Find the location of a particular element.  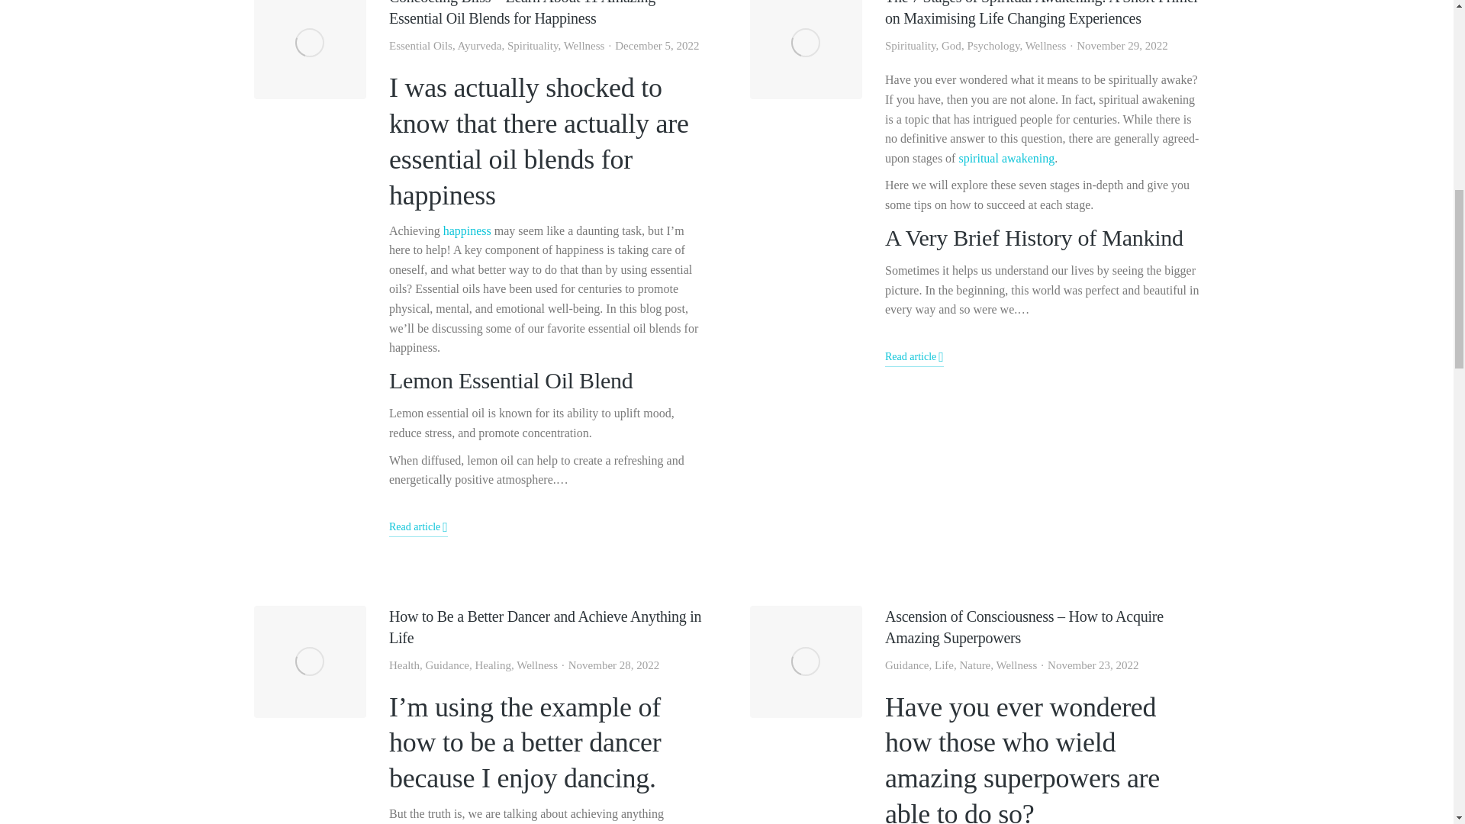

Ayurveda is located at coordinates (479, 46).